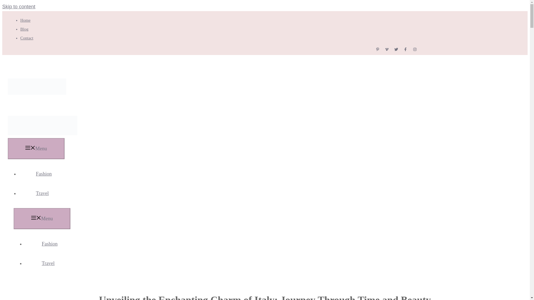  Describe the element at coordinates (50, 244) in the screenshot. I see `Fashion` at that location.